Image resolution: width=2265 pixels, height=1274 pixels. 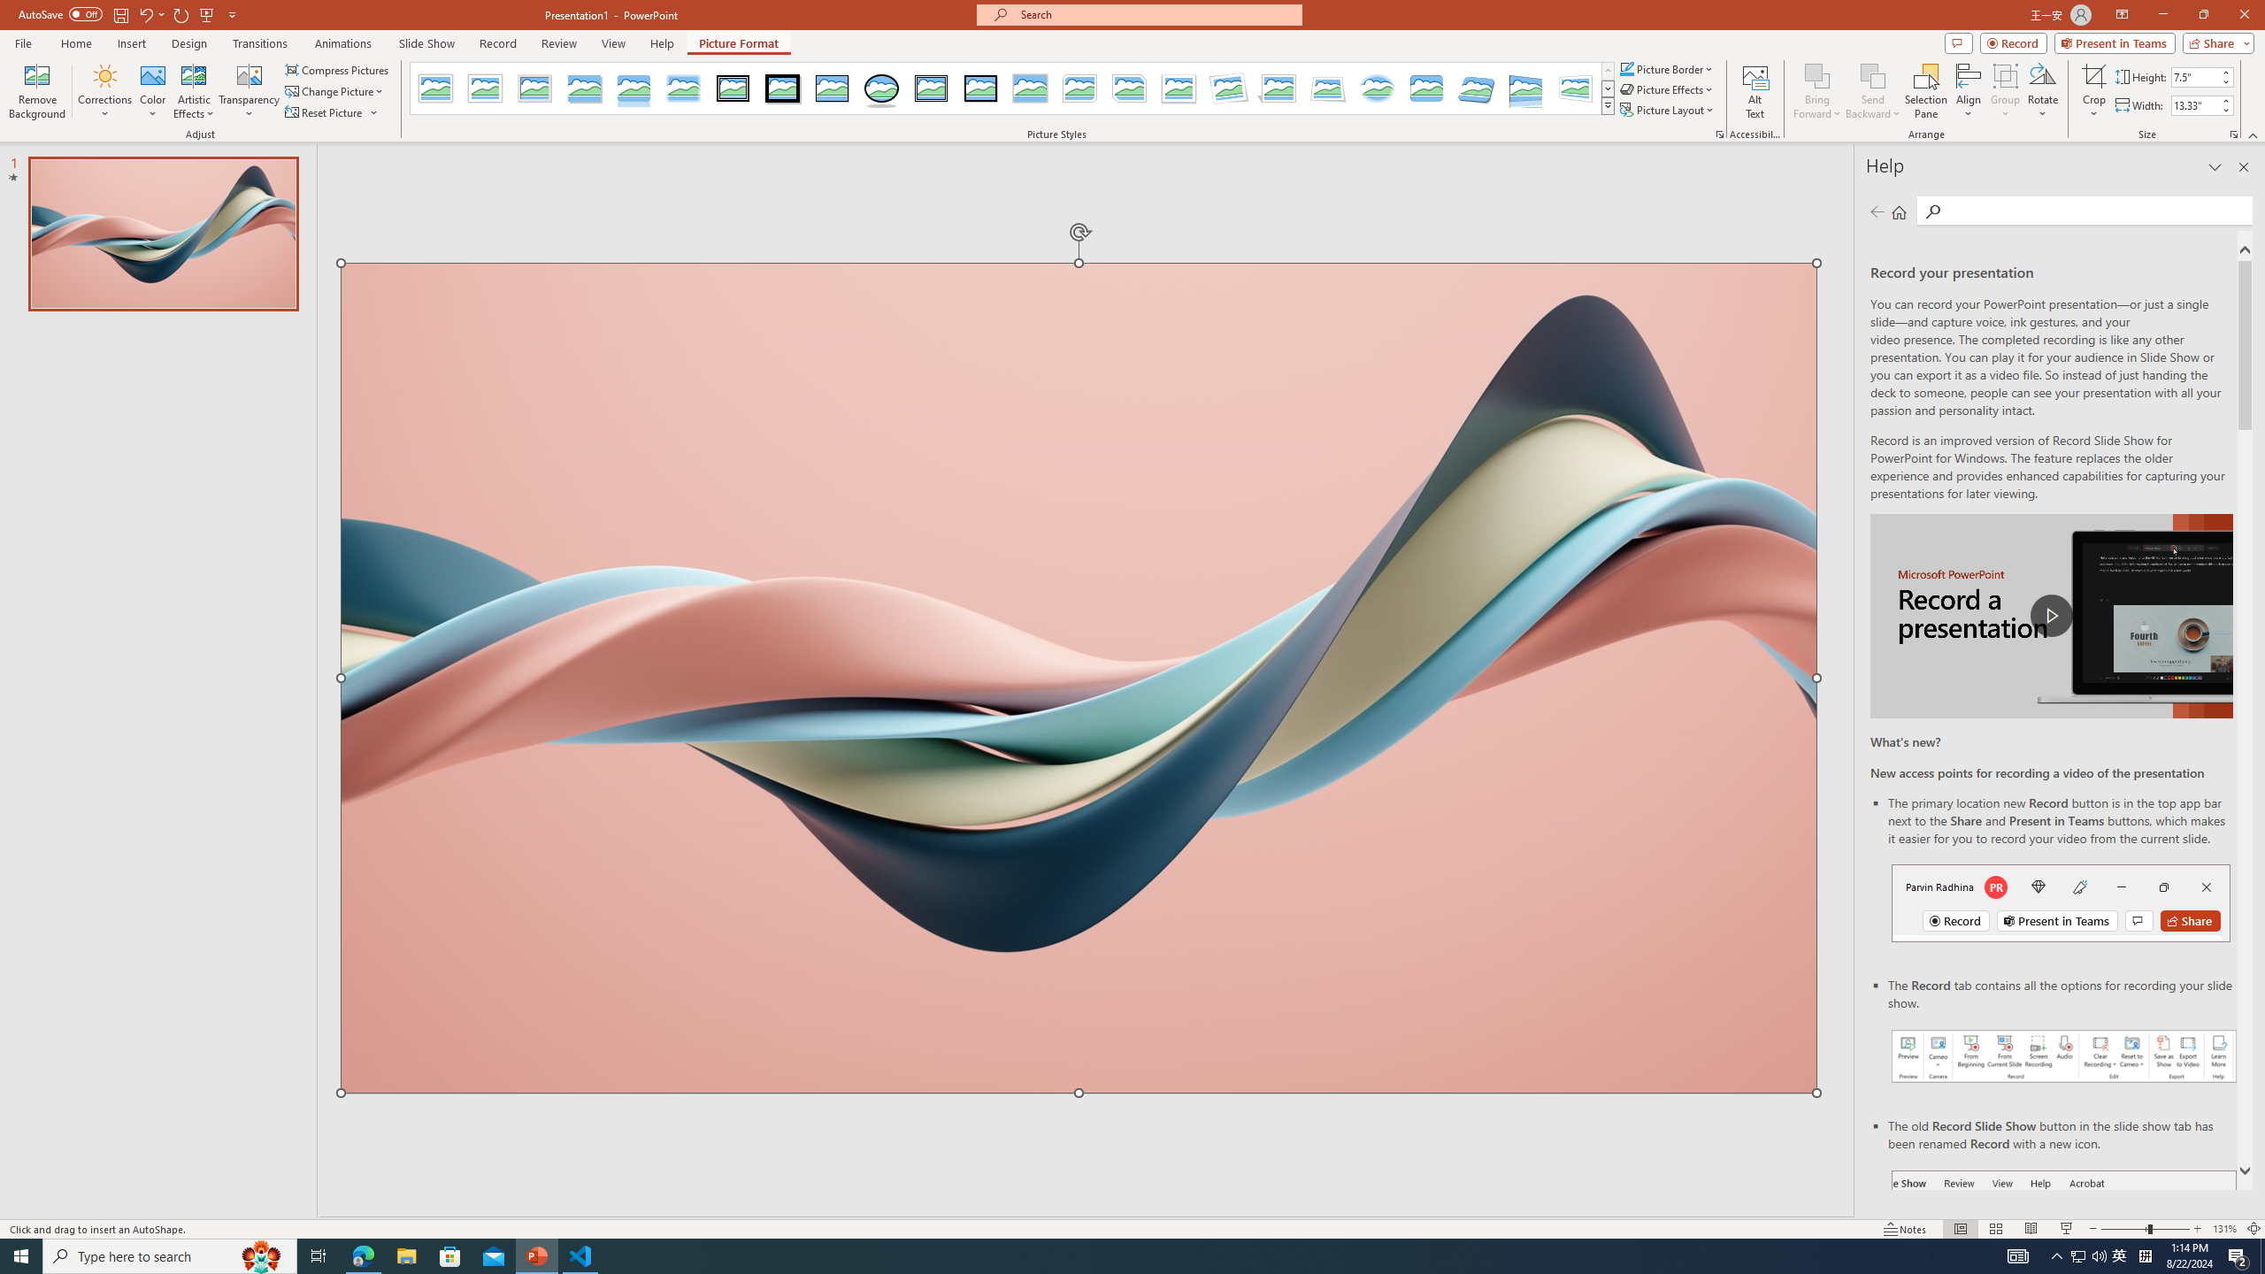 I want to click on Picture Layout, so click(x=1668, y=110).